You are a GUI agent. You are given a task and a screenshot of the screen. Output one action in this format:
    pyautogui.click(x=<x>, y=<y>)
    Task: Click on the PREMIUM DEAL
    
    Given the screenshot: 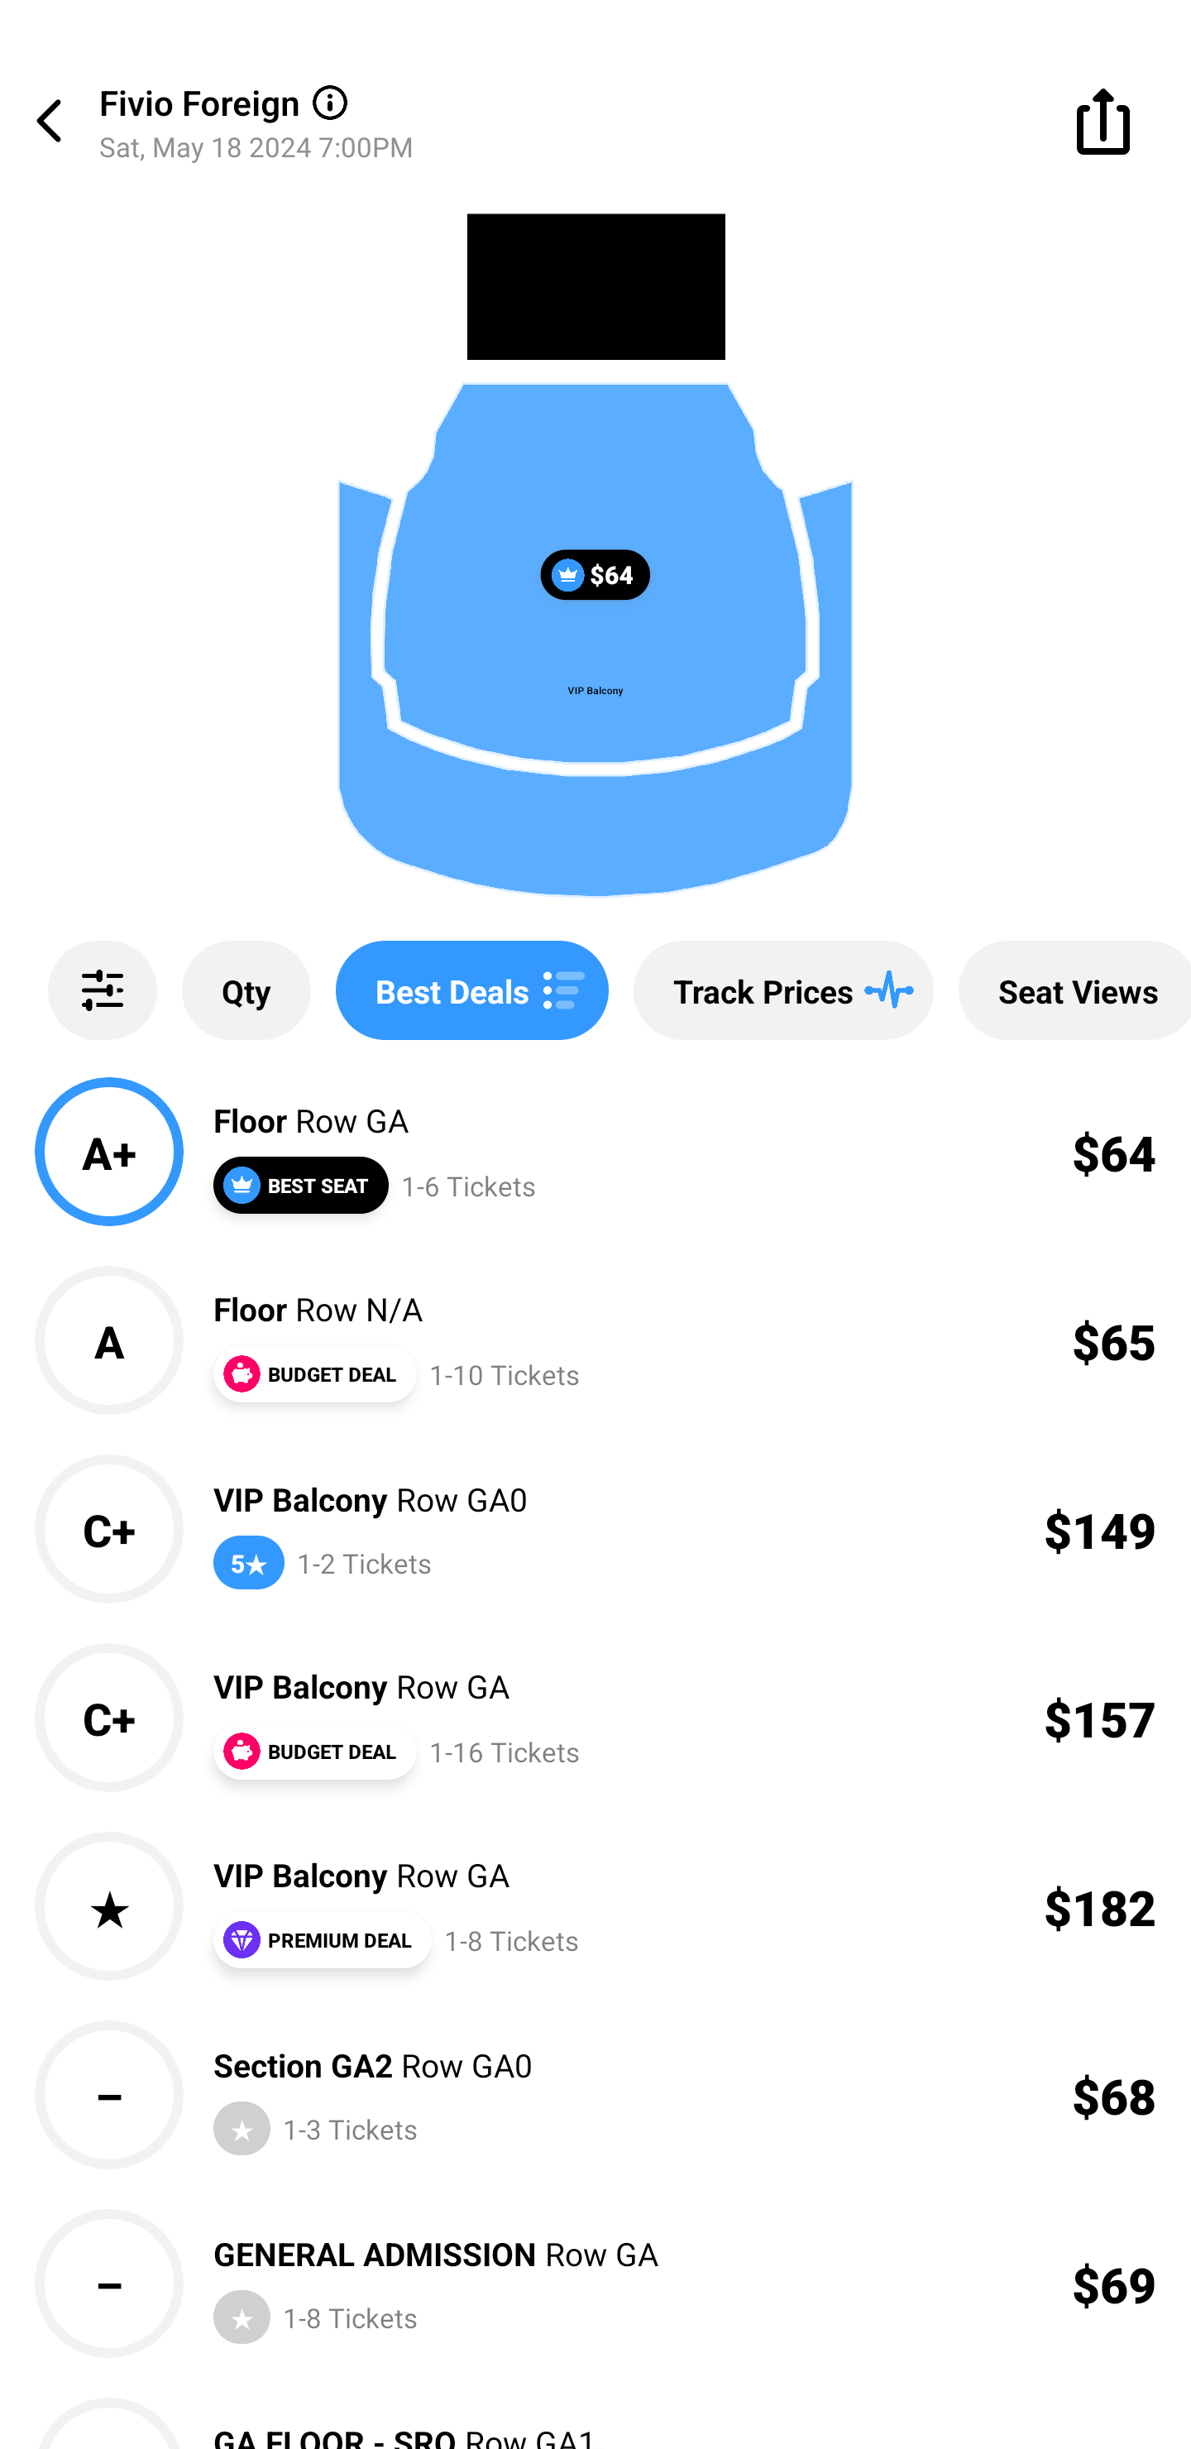 What is the action you would take?
    pyautogui.click(x=322, y=1939)
    